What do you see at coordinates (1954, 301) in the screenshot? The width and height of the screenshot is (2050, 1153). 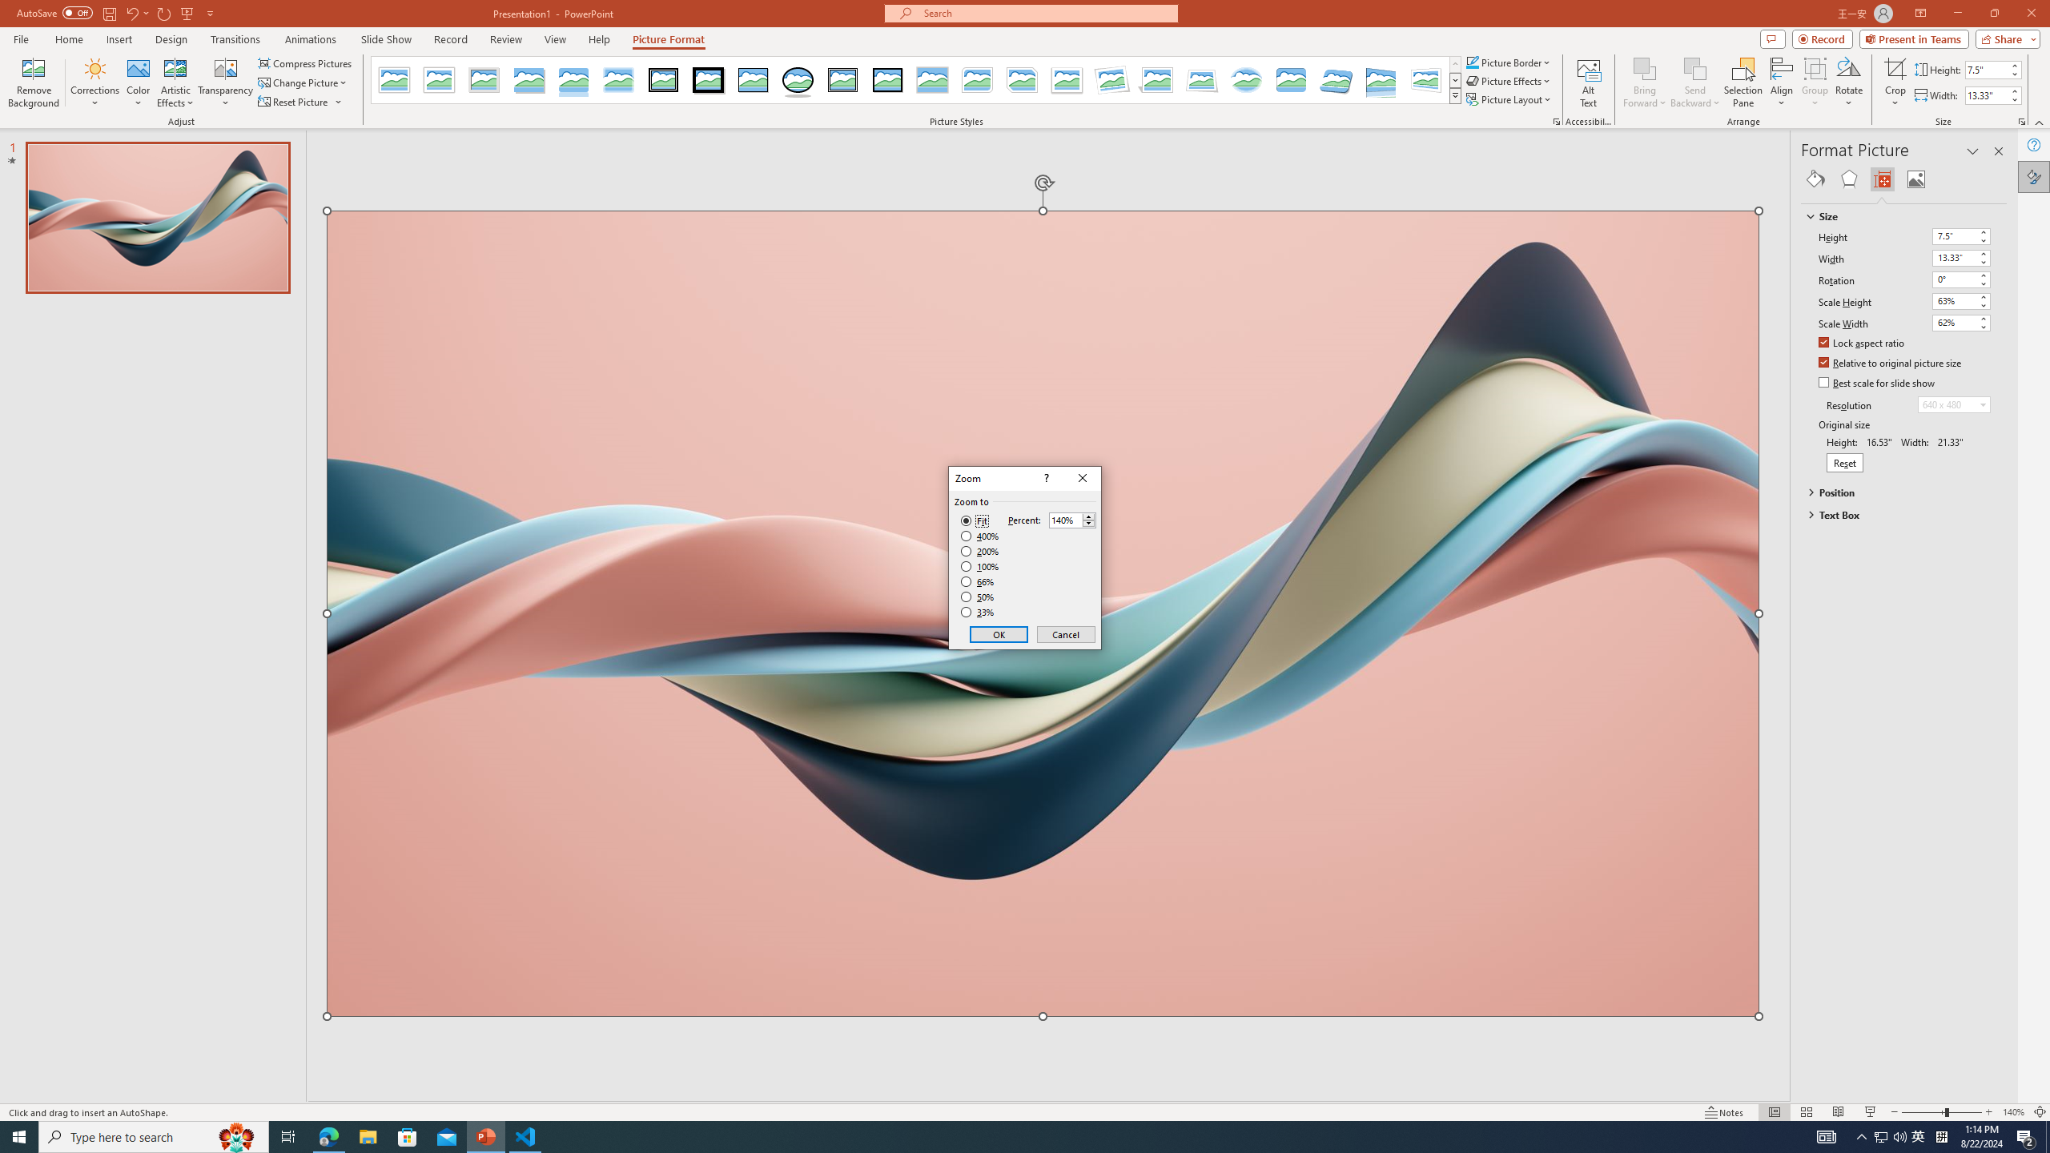 I see `Scale Height` at bounding box center [1954, 301].